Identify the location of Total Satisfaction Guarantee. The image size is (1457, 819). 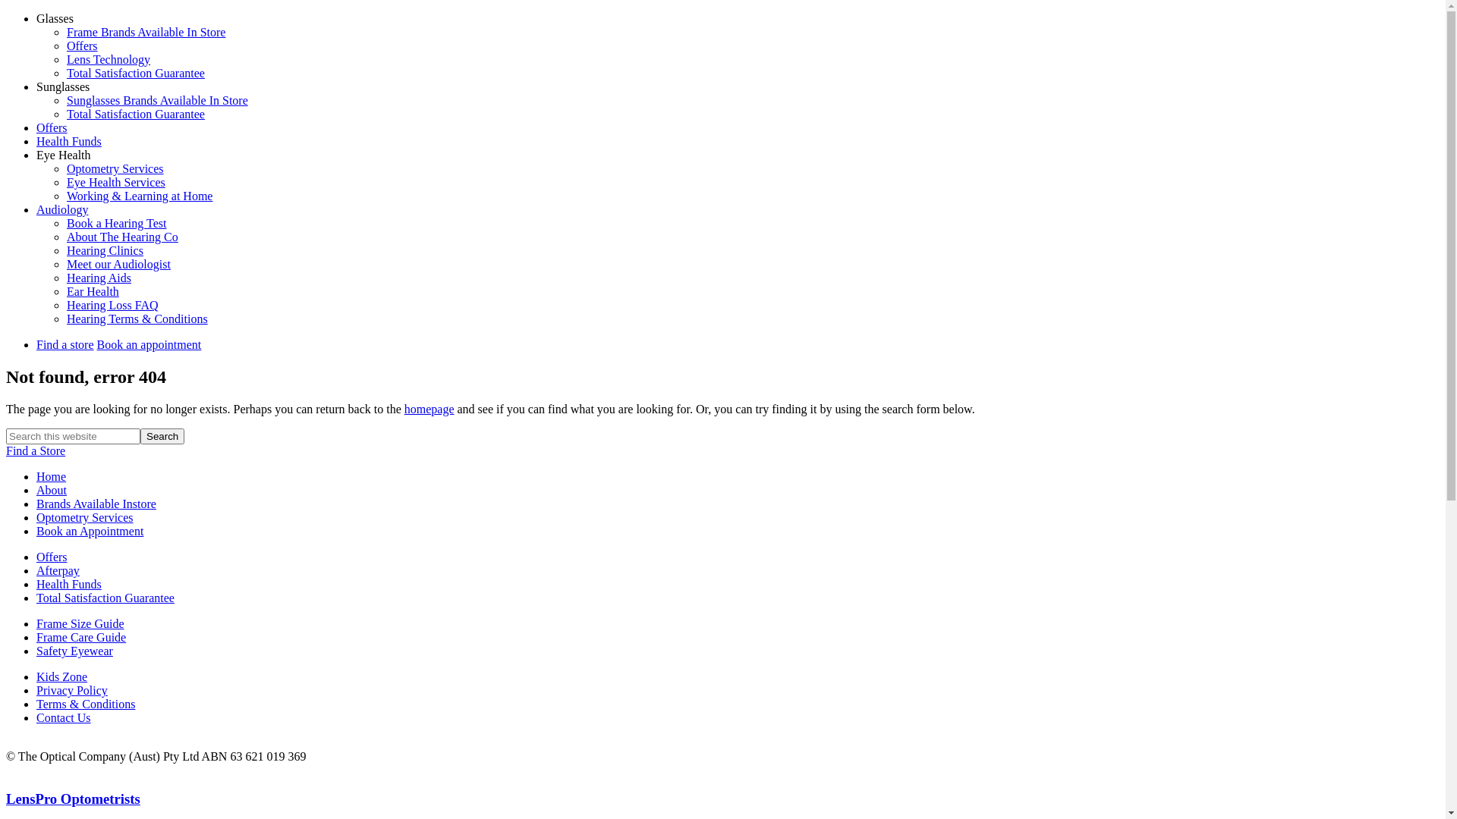
(136, 73).